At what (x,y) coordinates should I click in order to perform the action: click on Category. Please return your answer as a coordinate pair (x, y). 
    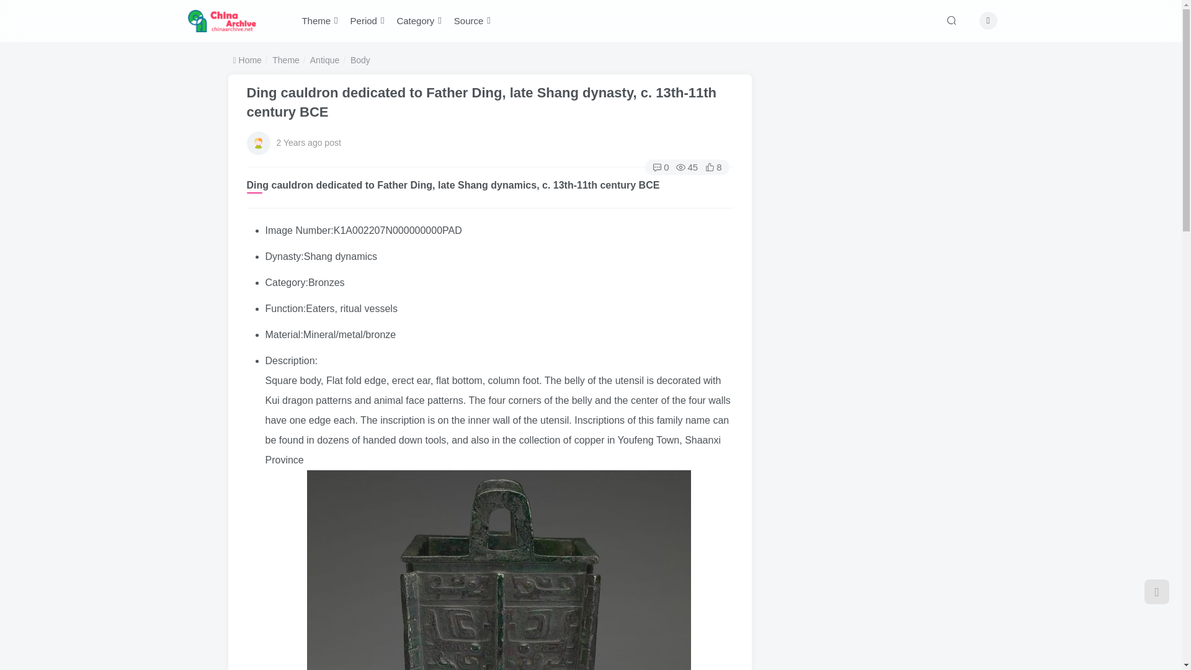
    Looking at the image, I should click on (419, 21).